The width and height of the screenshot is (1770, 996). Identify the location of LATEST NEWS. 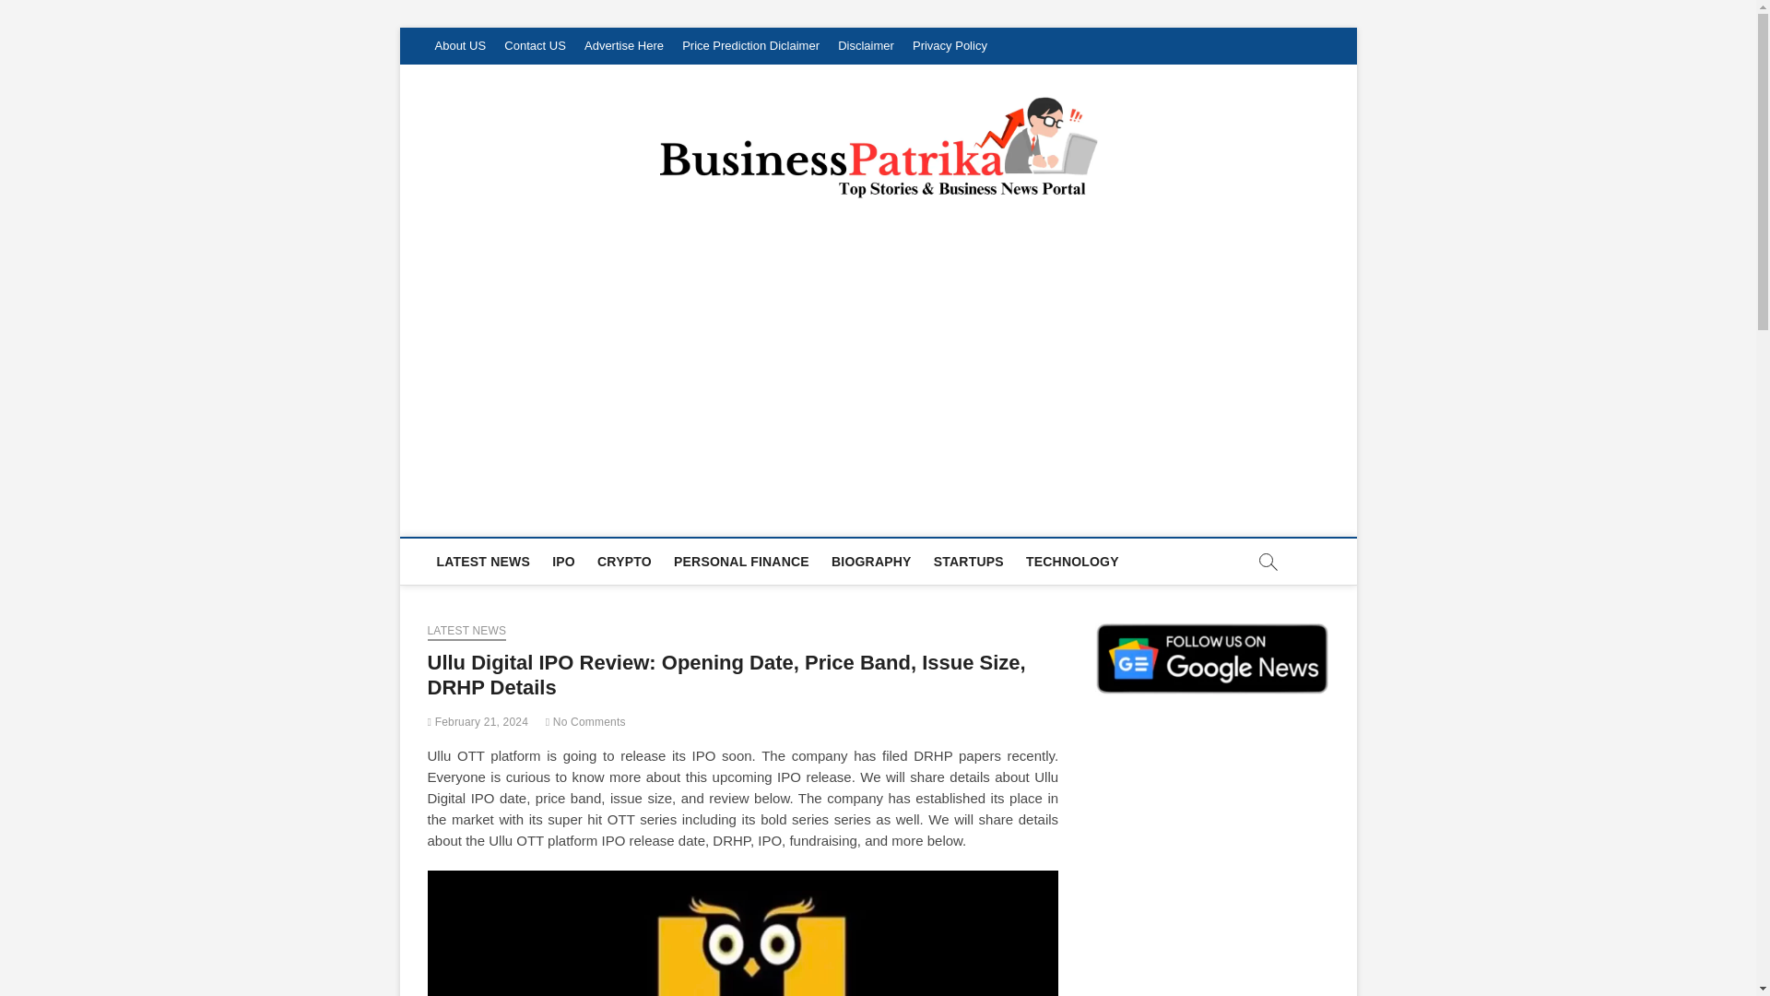
(483, 561).